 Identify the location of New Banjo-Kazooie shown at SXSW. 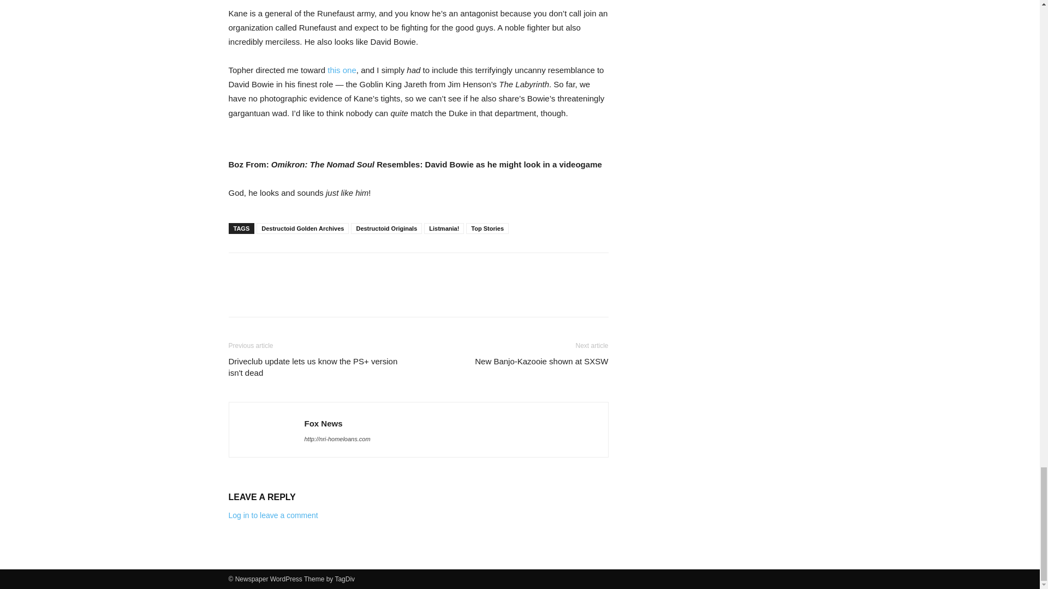
(541, 361).